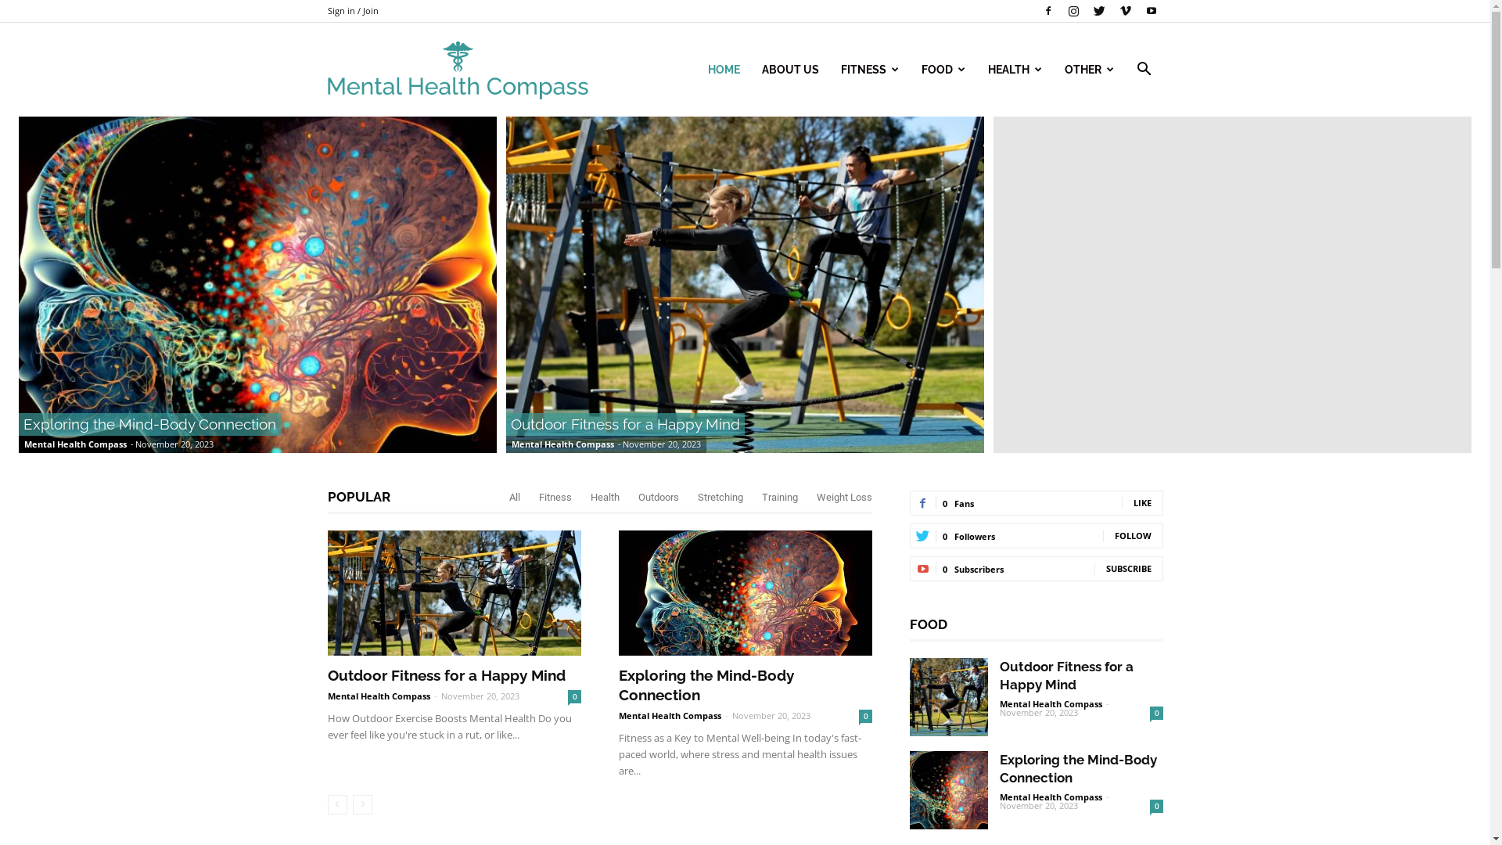  What do you see at coordinates (454, 593) in the screenshot?
I see `Outdoor Fitness for a Happy Mind` at bounding box center [454, 593].